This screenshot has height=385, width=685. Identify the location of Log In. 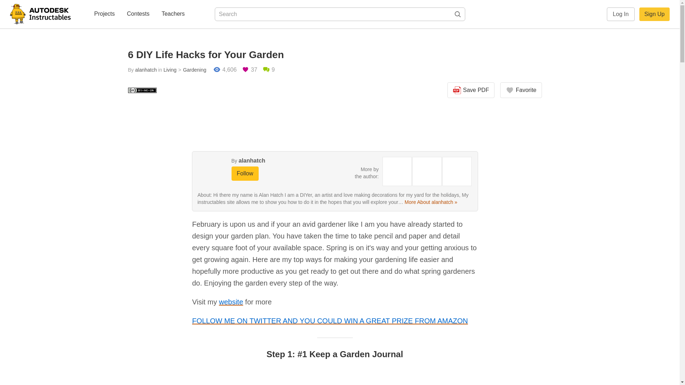
(621, 14).